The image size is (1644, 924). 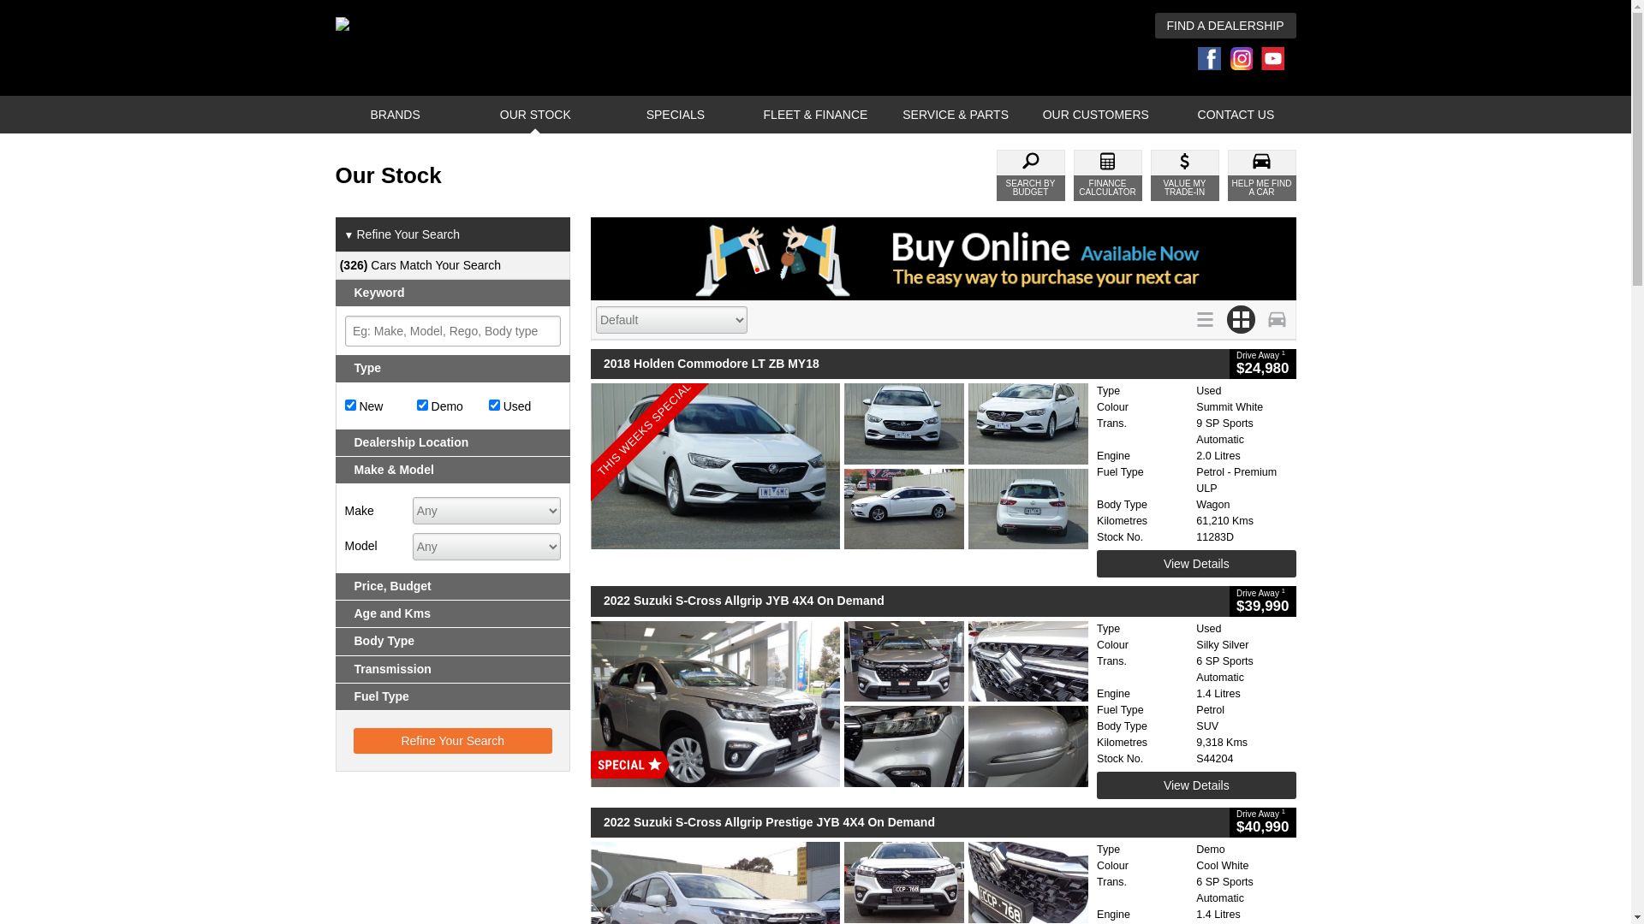 I want to click on CONTACT US, so click(x=1236, y=115).